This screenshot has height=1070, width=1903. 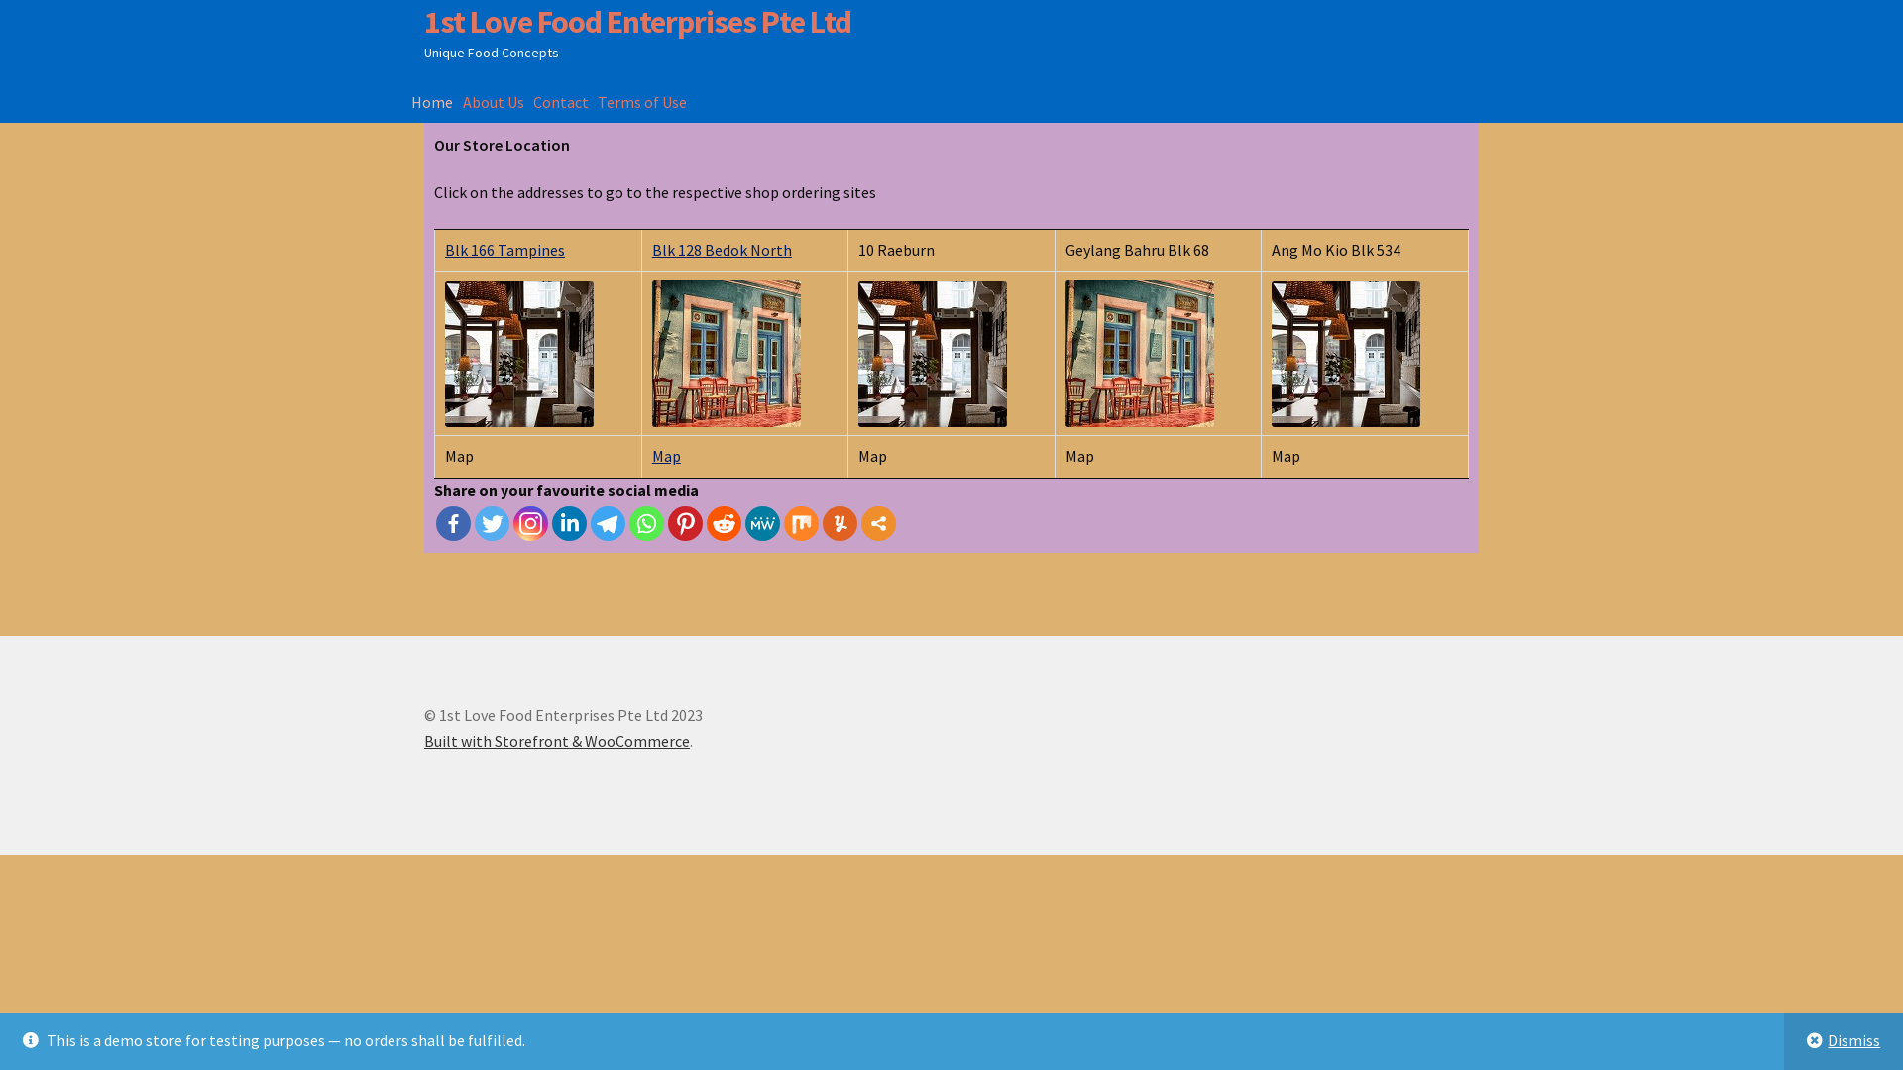 I want to click on MeWe, so click(x=763, y=523).